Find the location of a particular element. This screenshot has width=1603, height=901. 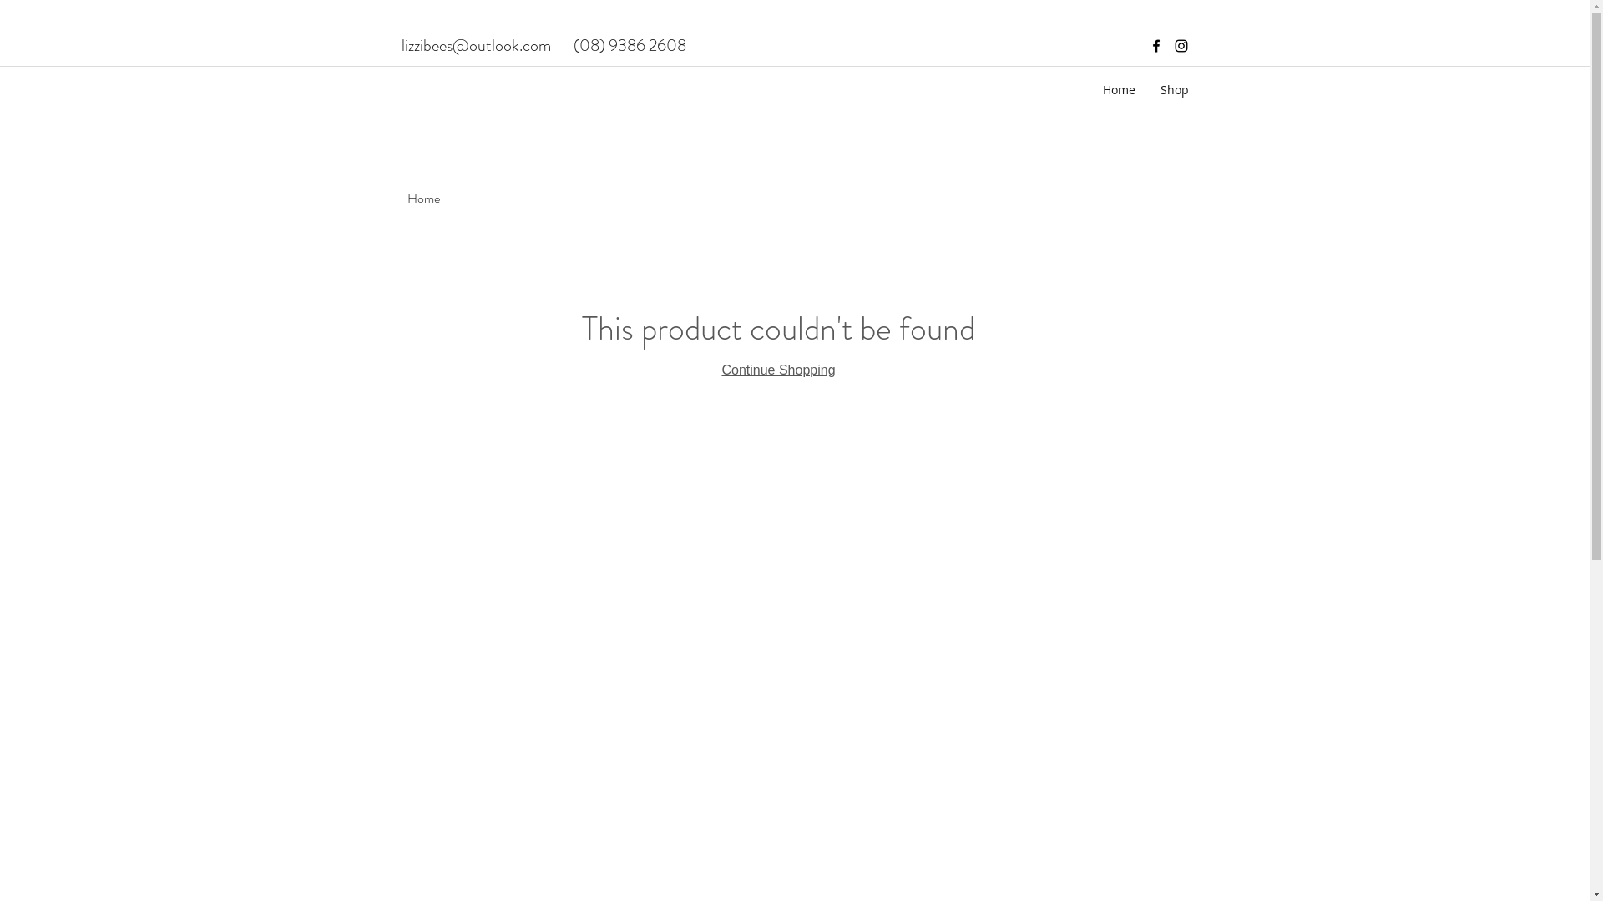

Shop is located at coordinates (1174, 90).